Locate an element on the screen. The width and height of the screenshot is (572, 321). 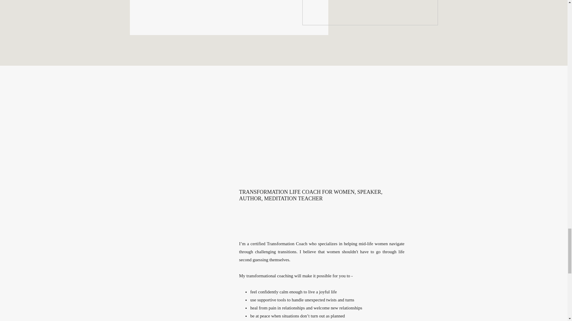
Ali is located at coordinates (369, 12).